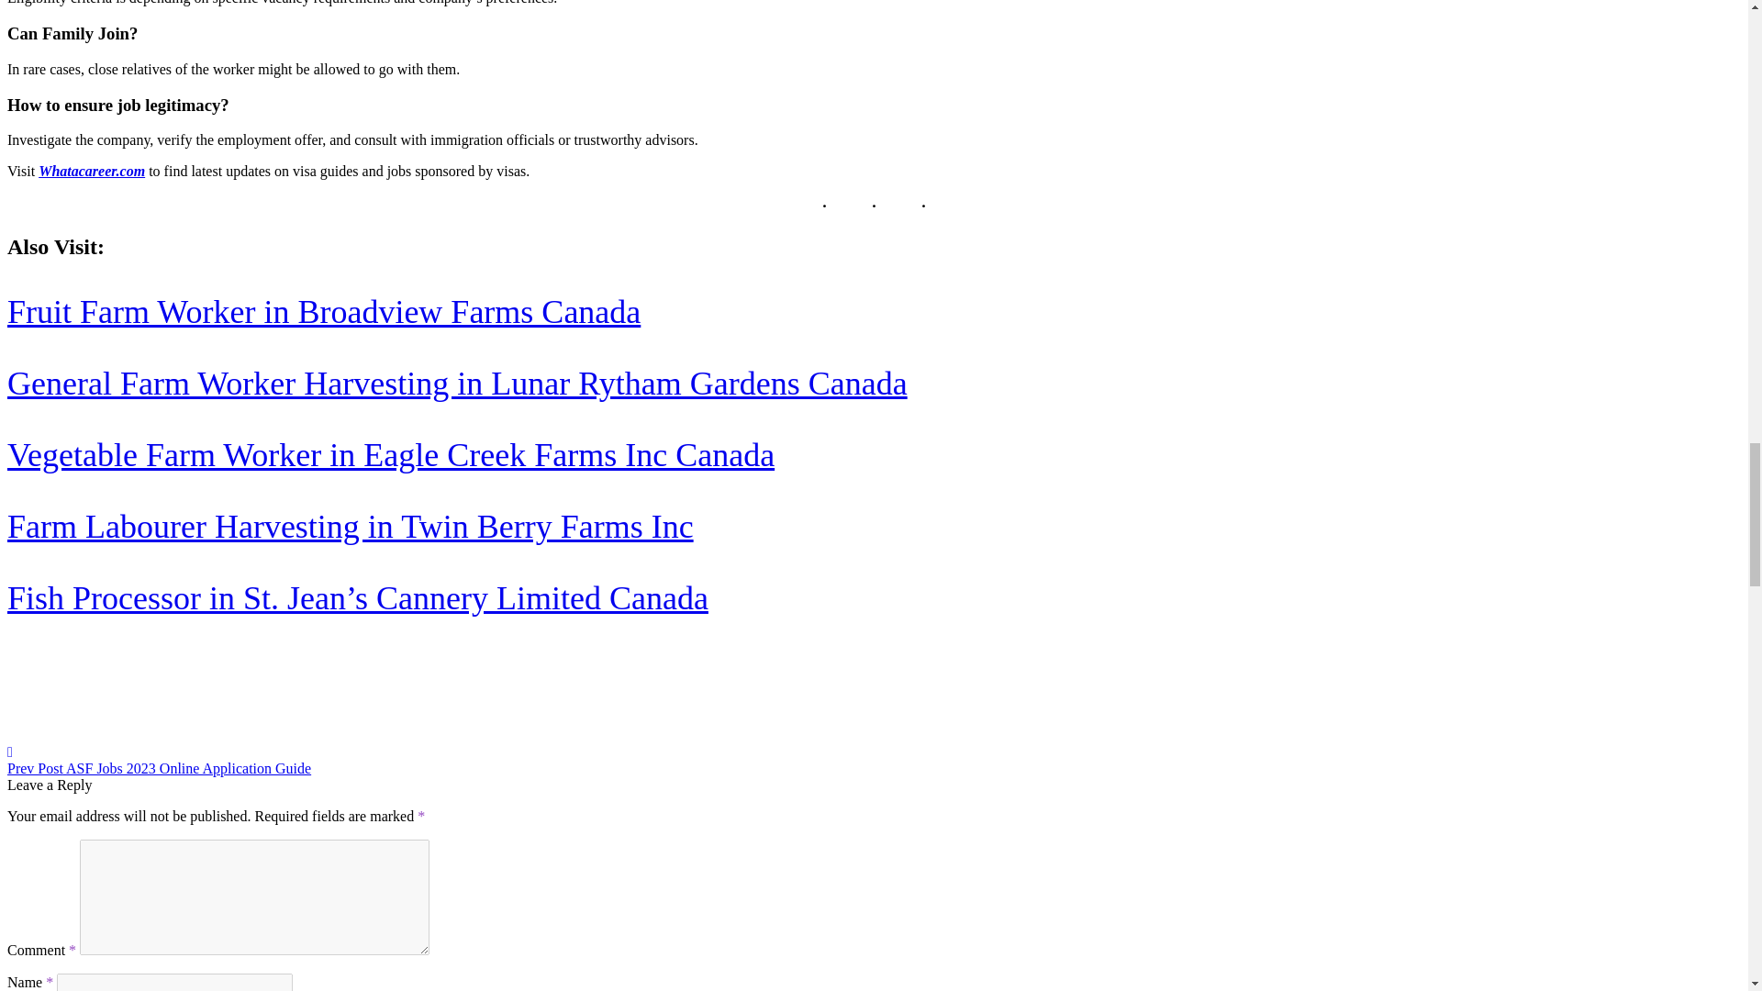  Describe the element at coordinates (351, 527) in the screenshot. I see `Farm Labourer Harvesting in Twin Berry Farms Inc` at that location.